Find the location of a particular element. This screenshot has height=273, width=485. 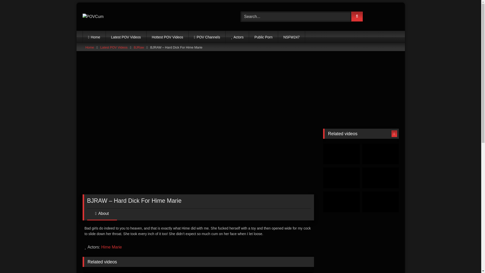

POVCum is located at coordinates (93, 17).